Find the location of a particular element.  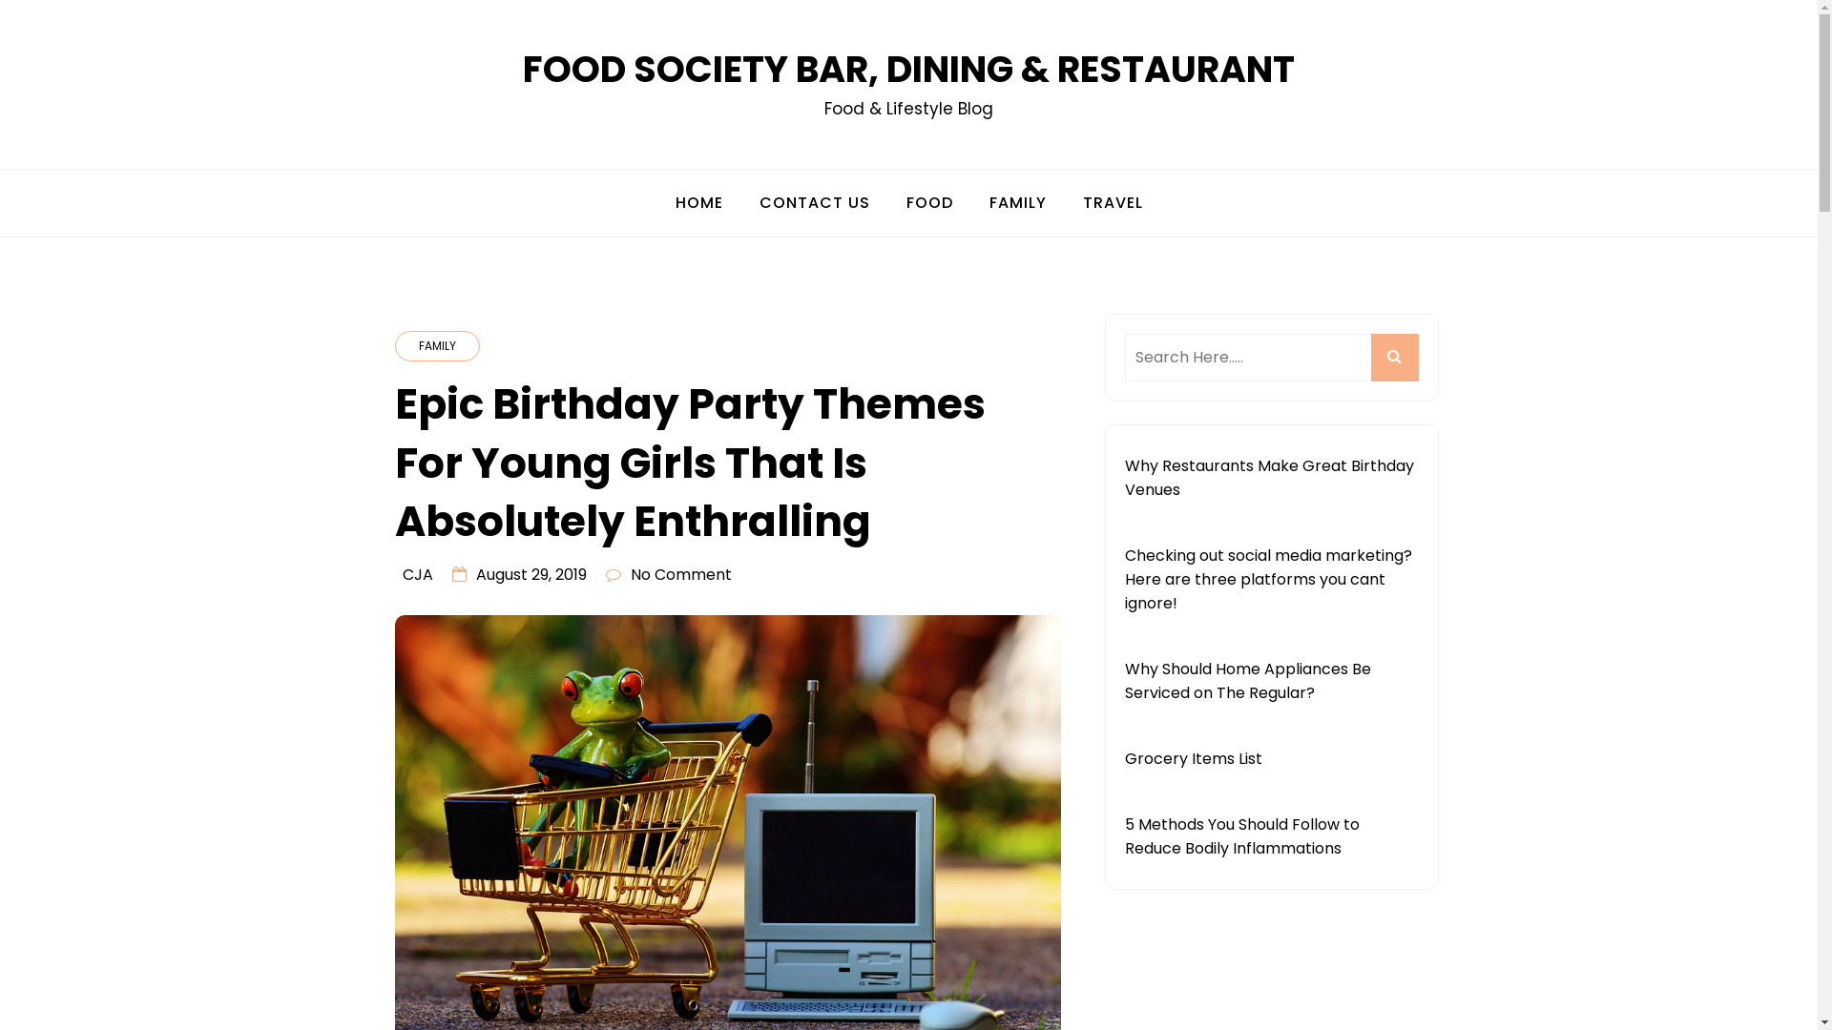

FAMILY is located at coordinates (1018, 203).